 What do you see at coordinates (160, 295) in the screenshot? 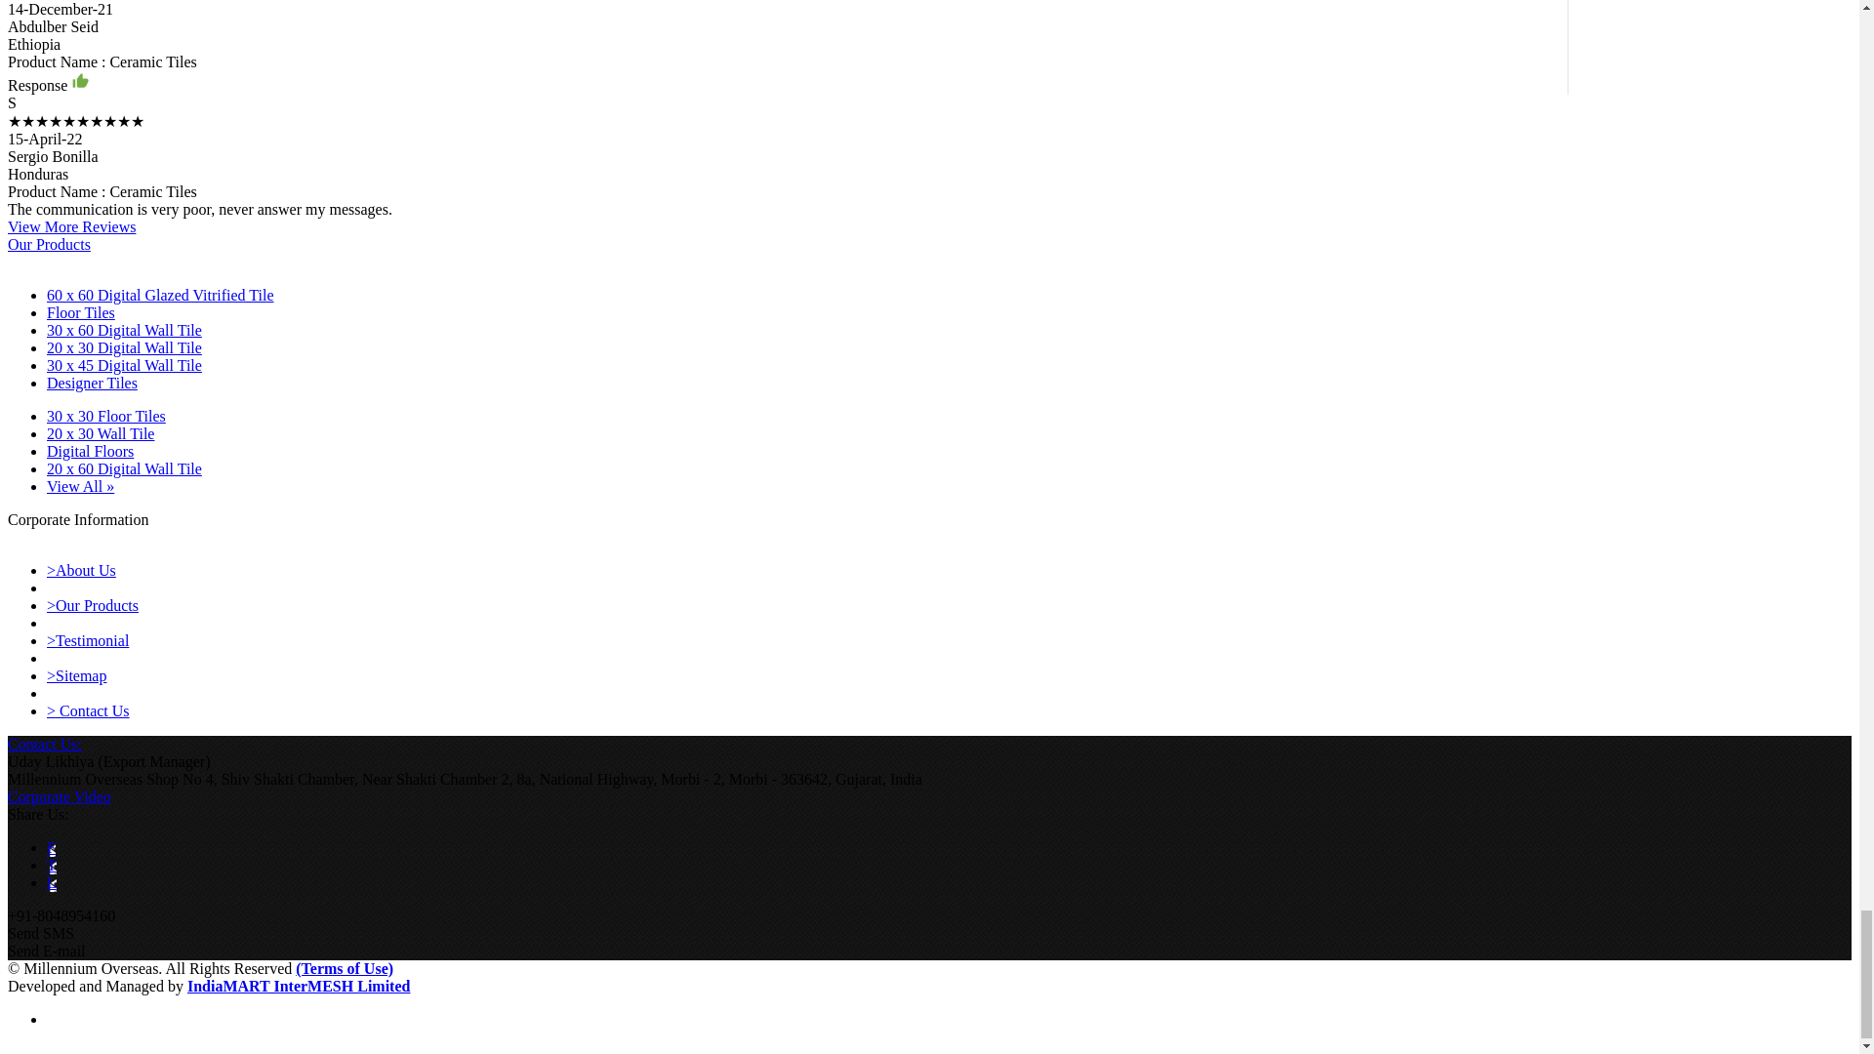
I see `60 x 60 Digital Glazed Vitrified Tile` at bounding box center [160, 295].